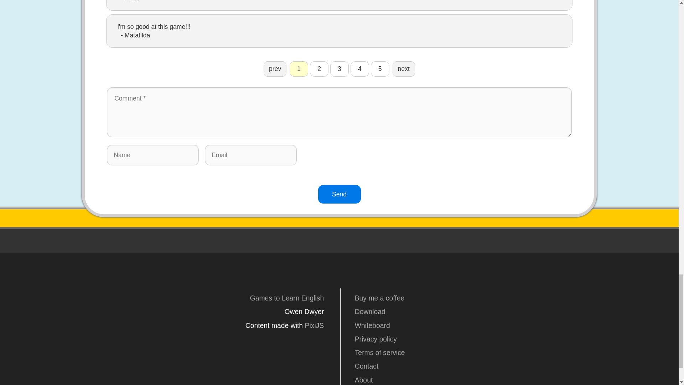  I want to click on Whiteboard, so click(469, 325).